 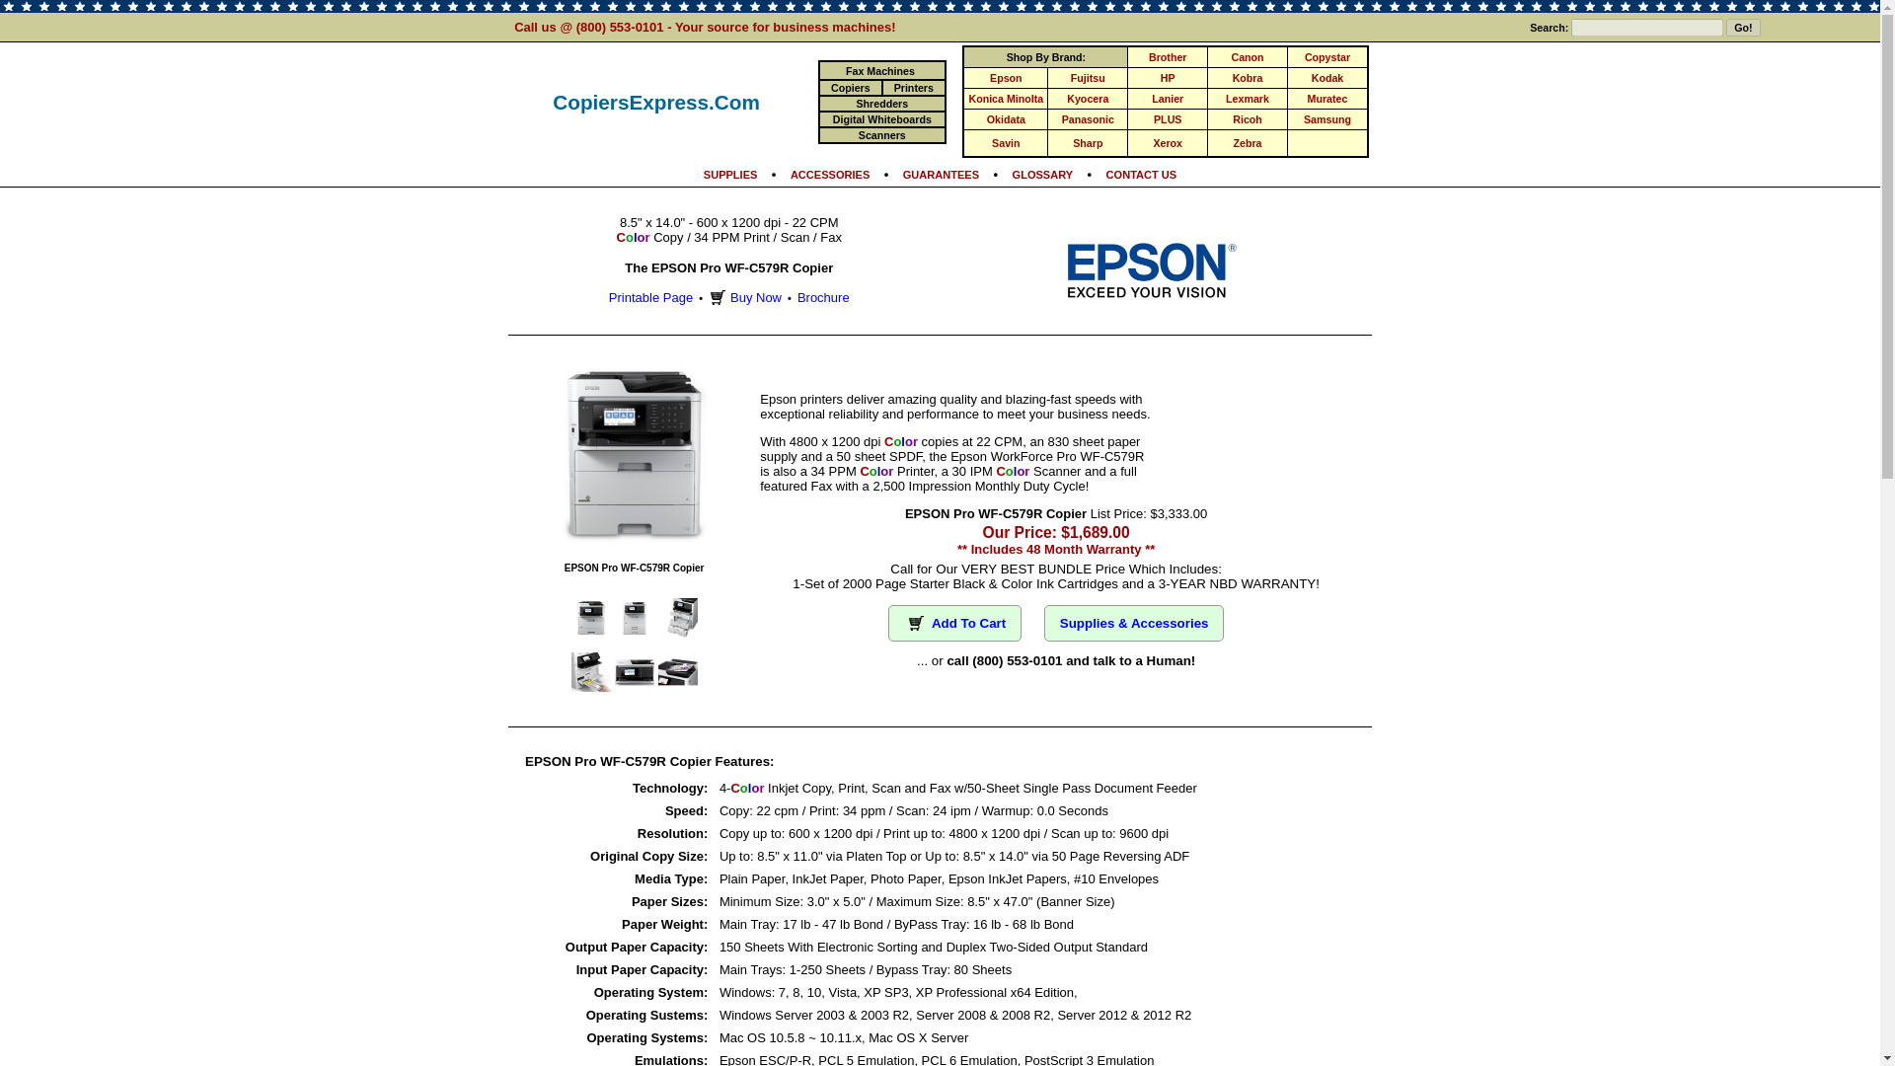 I want to click on Epson, so click(x=1006, y=78).